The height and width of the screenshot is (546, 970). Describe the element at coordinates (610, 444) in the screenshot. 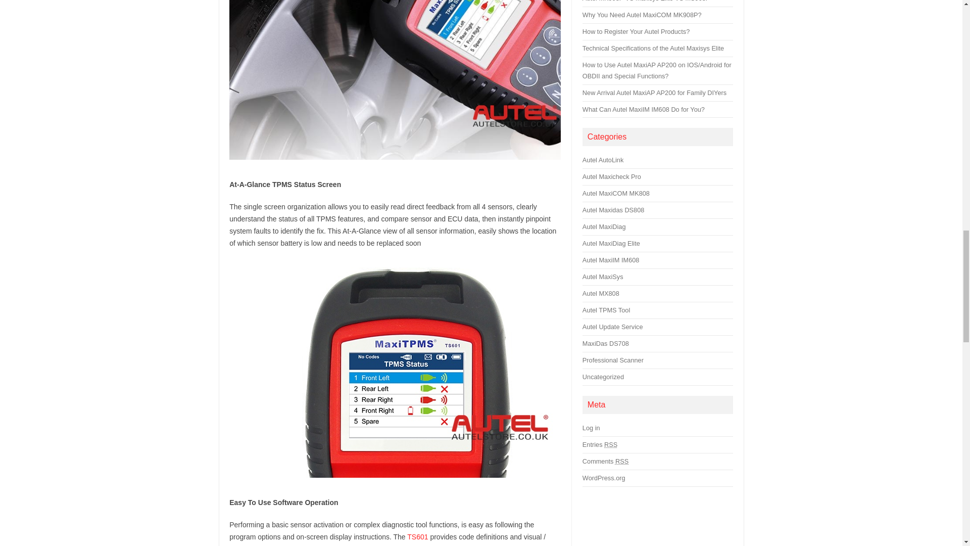

I see `Really Simple Syndication` at that location.